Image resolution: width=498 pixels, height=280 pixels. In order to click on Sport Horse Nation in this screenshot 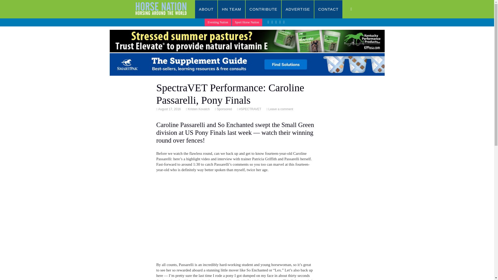, I will do `click(247, 22)`.